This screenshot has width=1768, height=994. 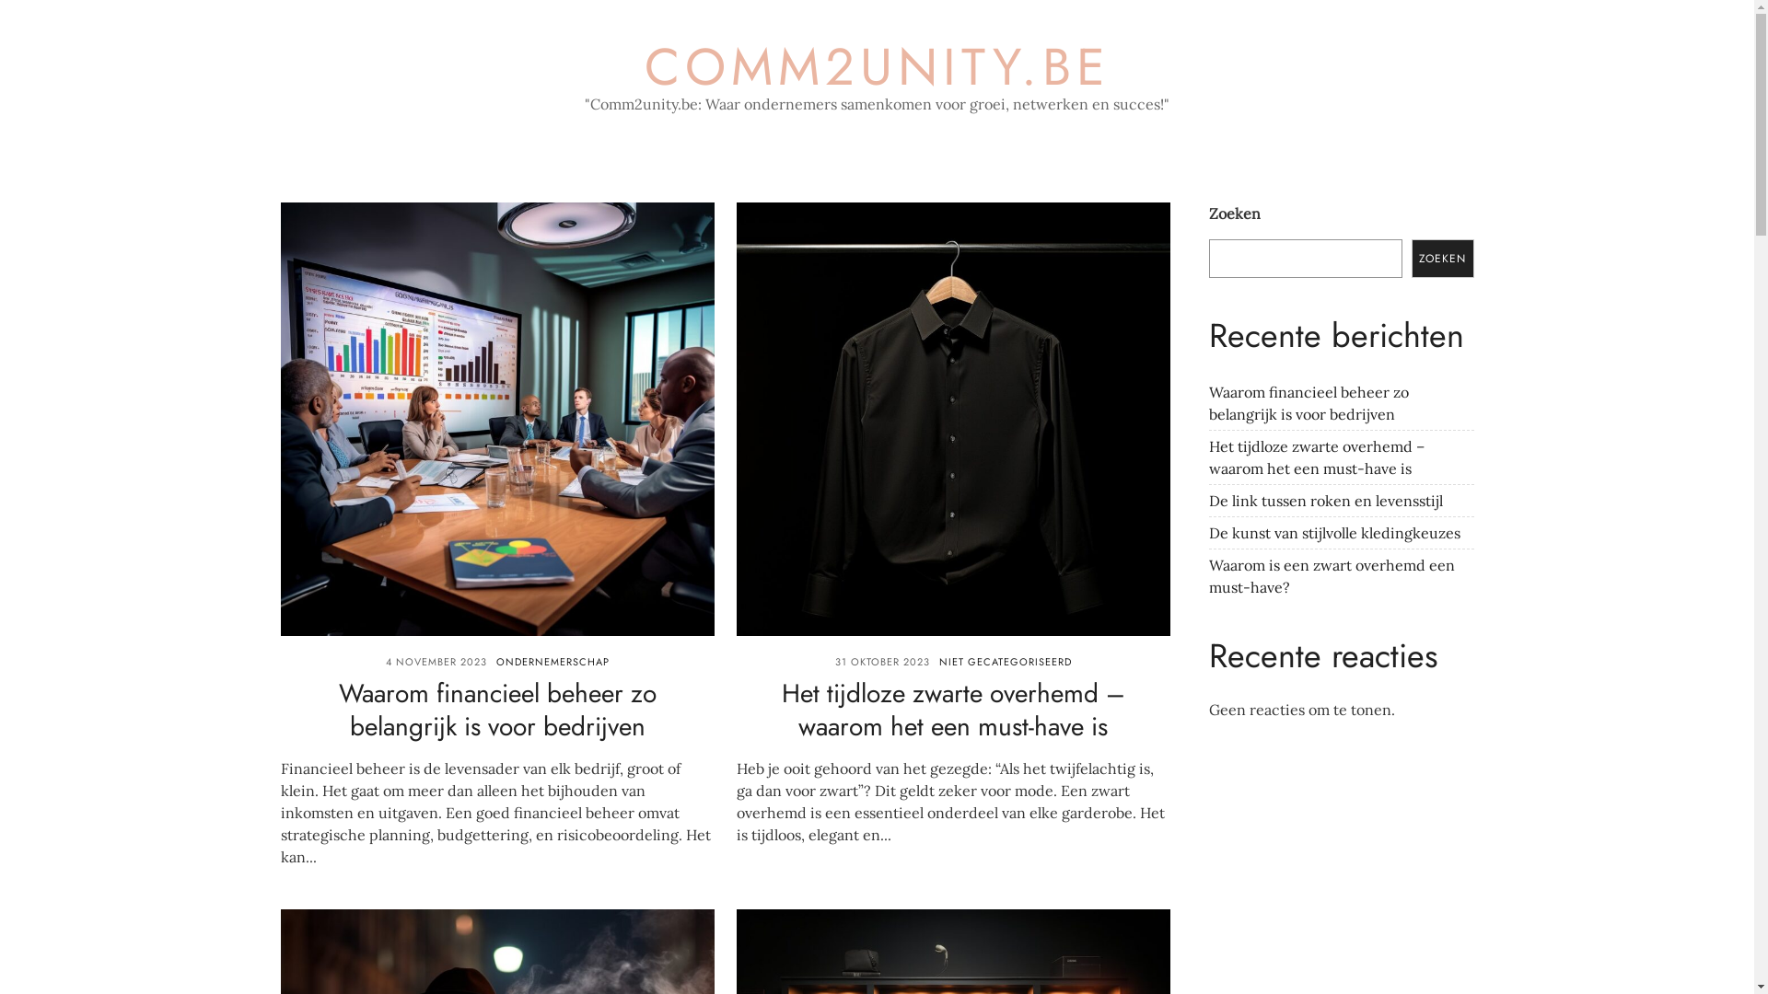 I want to click on De link tussen roken en levensstijl, so click(x=1325, y=501).